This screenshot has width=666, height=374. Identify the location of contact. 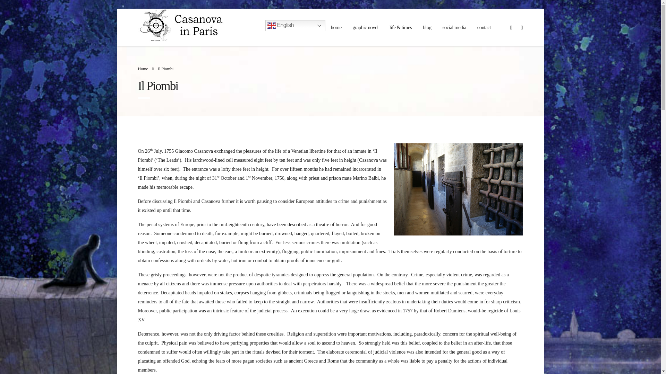
(484, 28).